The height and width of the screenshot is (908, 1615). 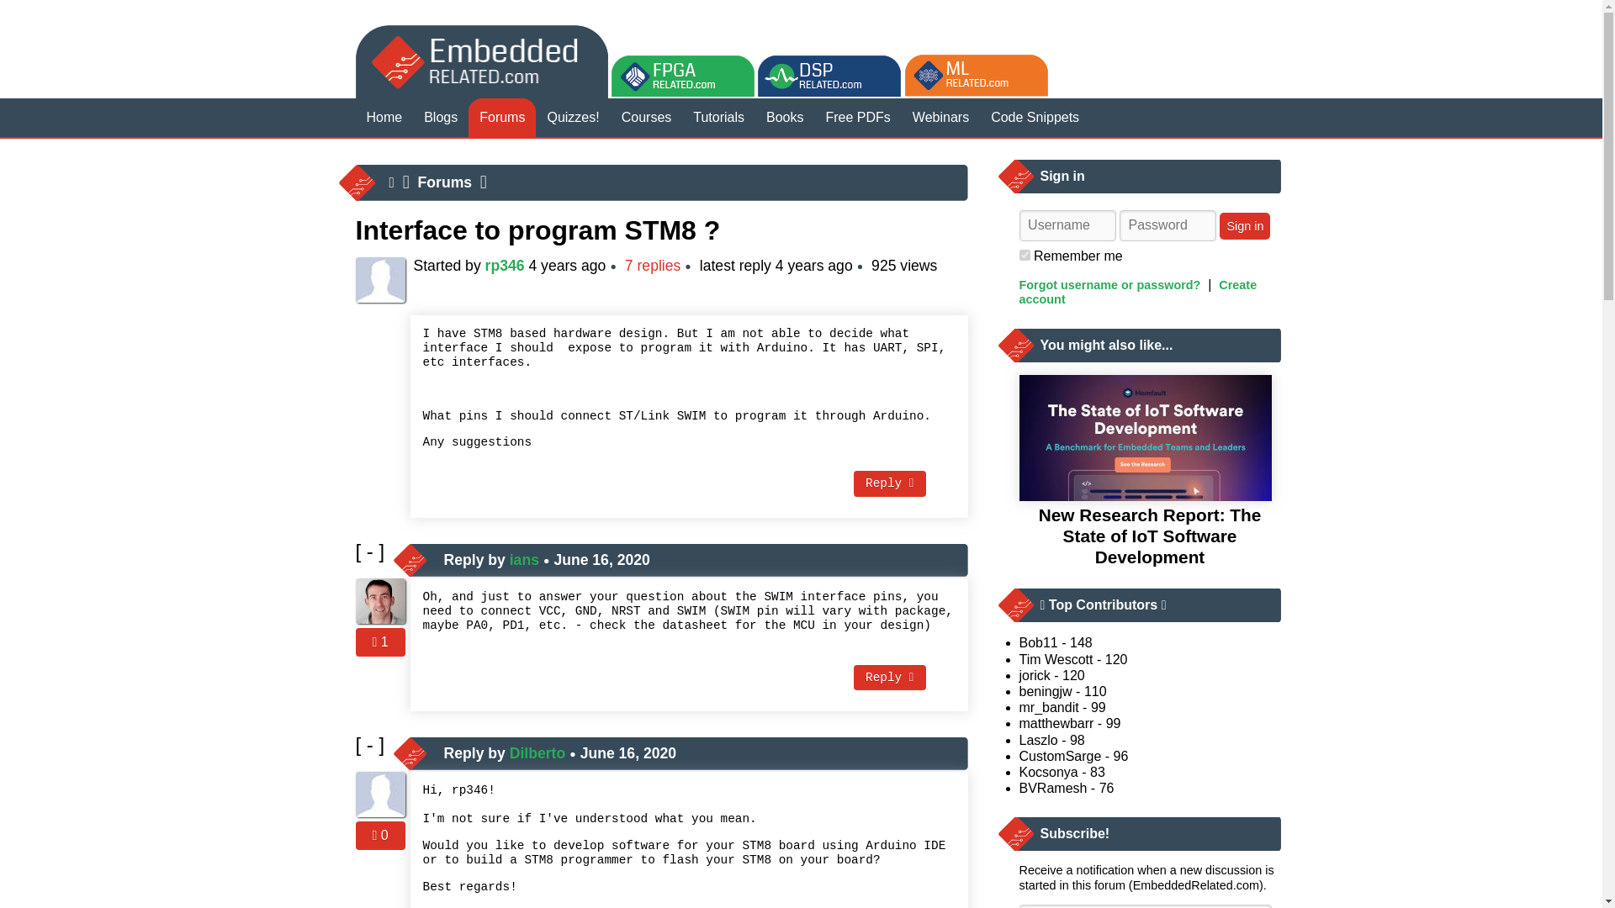 What do you see at coordinates (441, 118) in the screenshot?
I see `Blogs` at bounding box center [441, 118].